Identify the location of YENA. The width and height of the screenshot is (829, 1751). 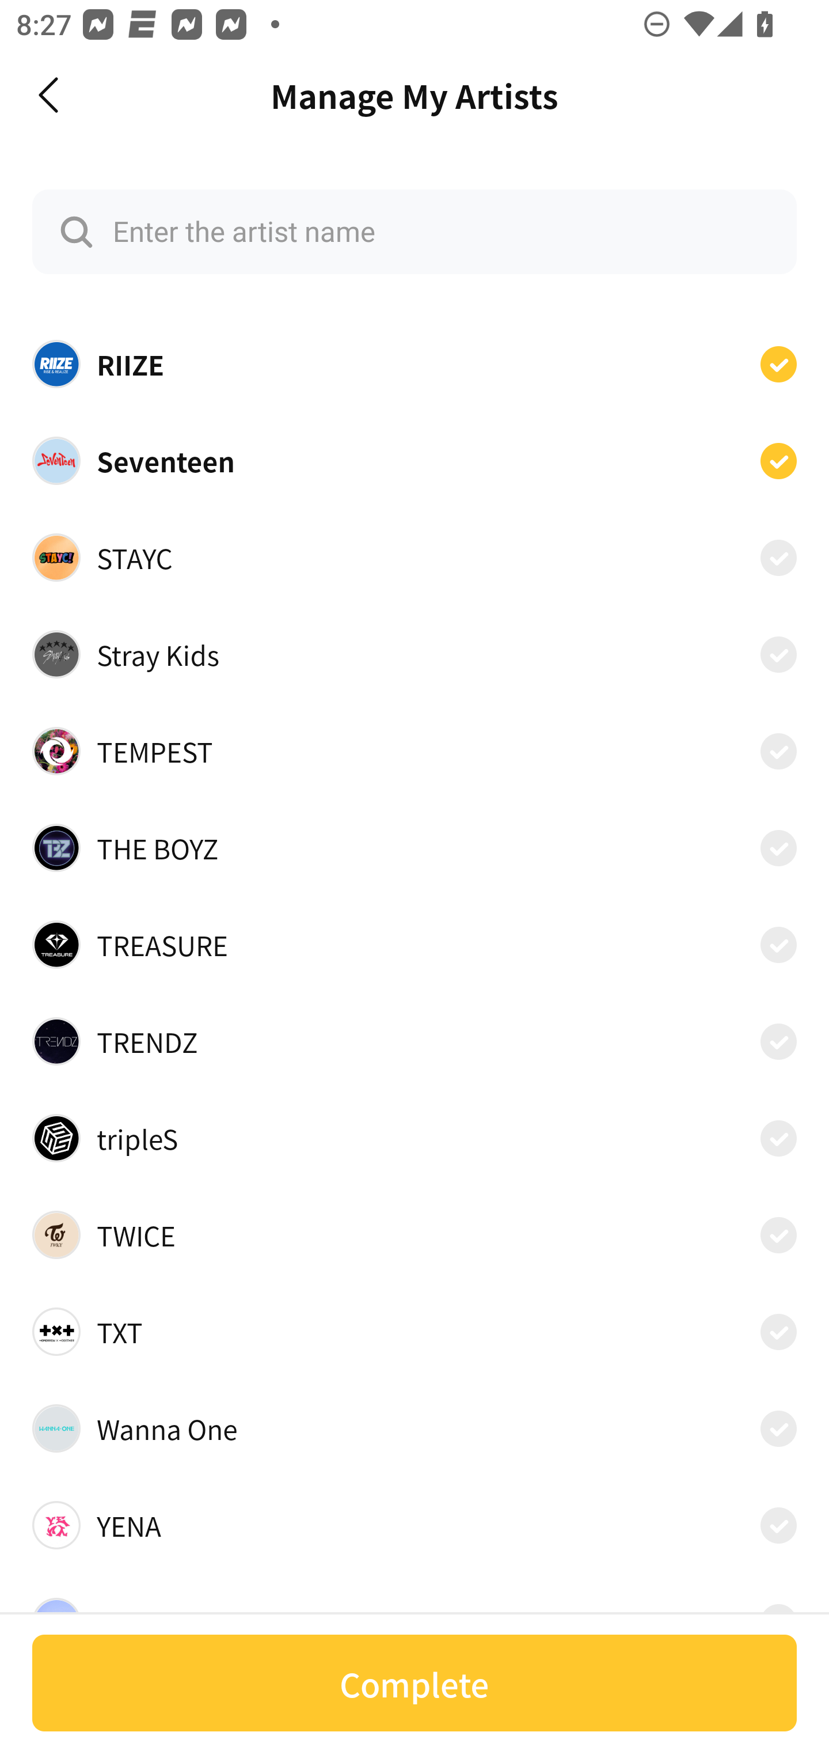
(414, 1525).